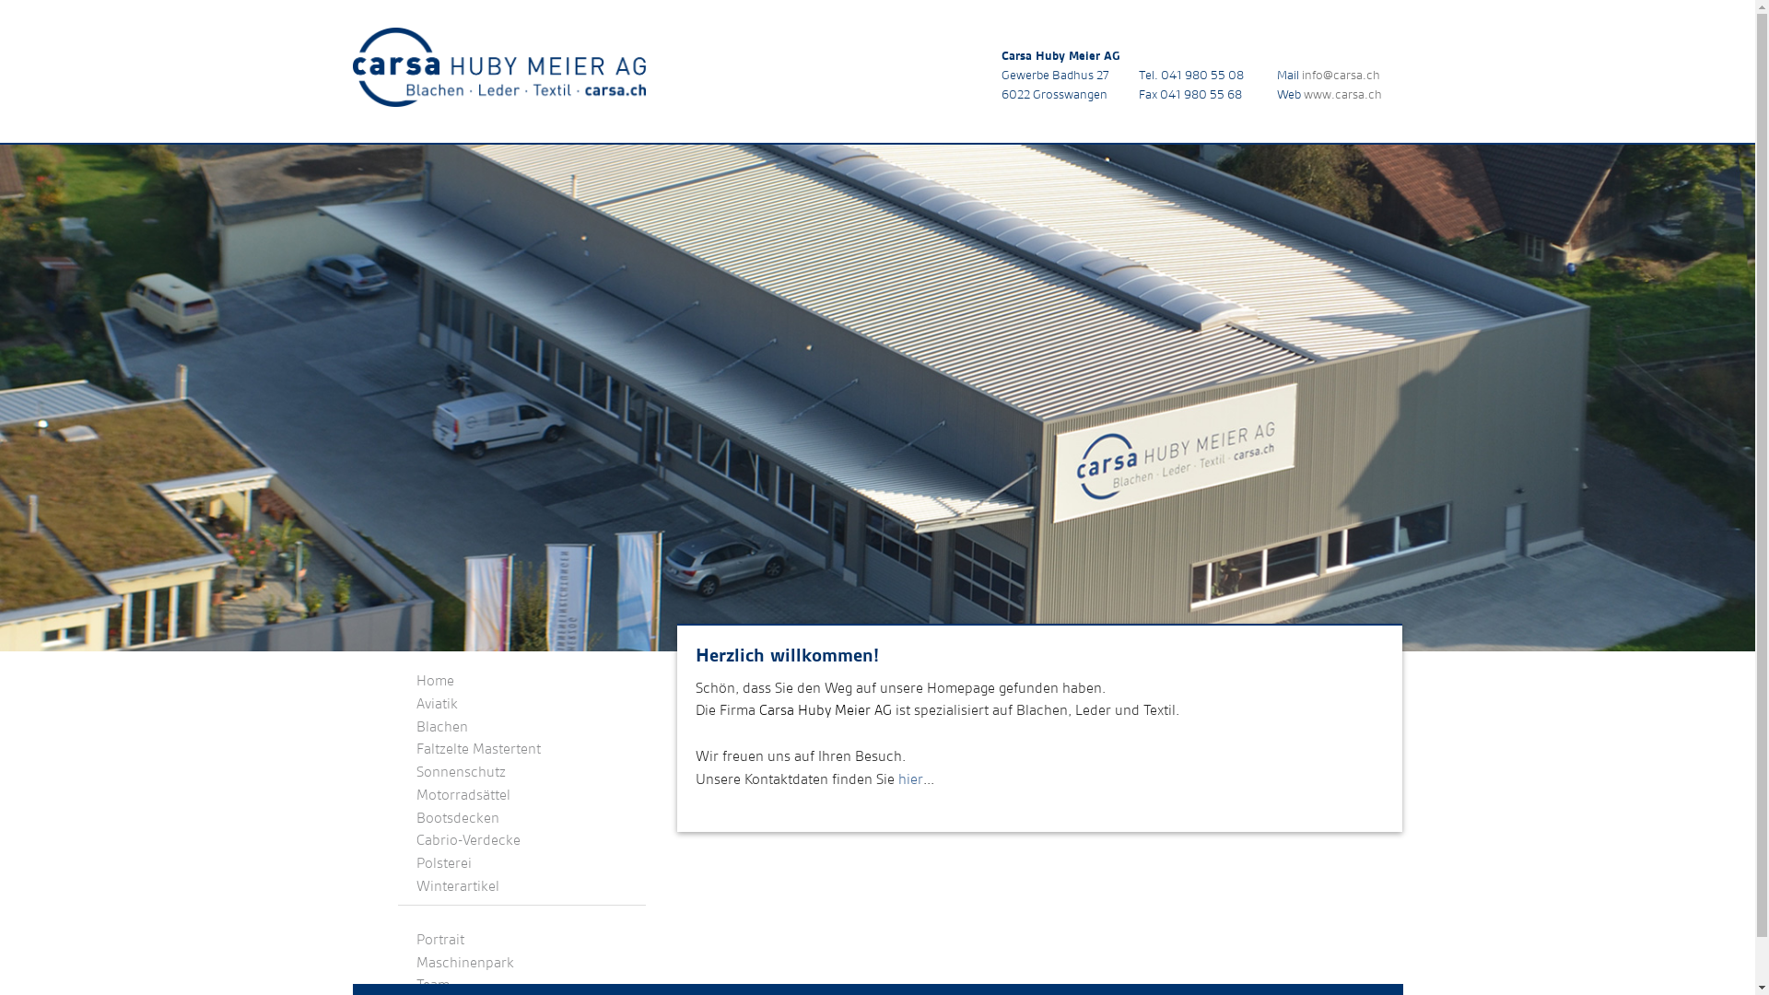  What do you see at coordinates (444, 862) in the screenshot?
I see `Polsterei` at bounding box center [444, 862].